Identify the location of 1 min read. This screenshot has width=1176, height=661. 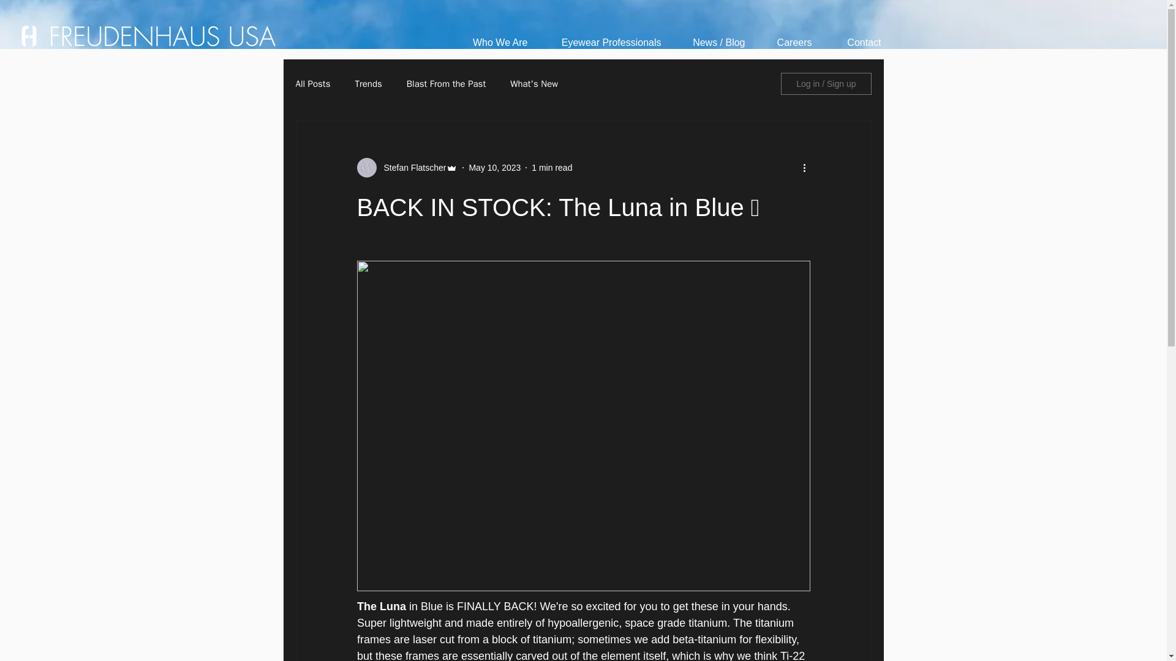
(551, 167).